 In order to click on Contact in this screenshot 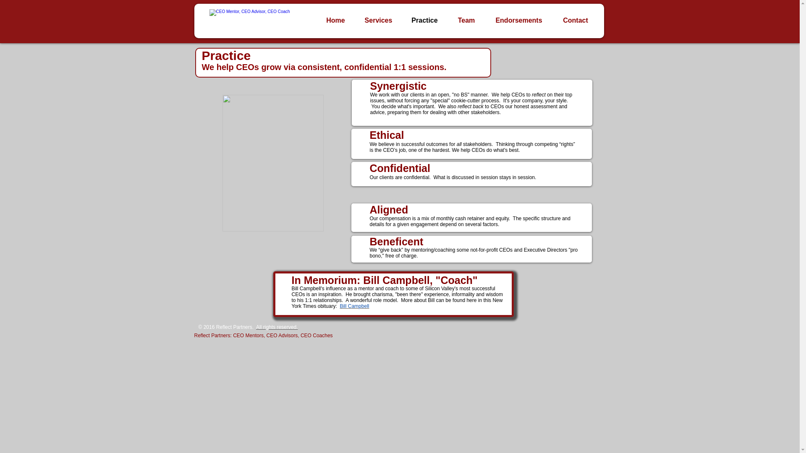, I will do `click(575, 20)`.